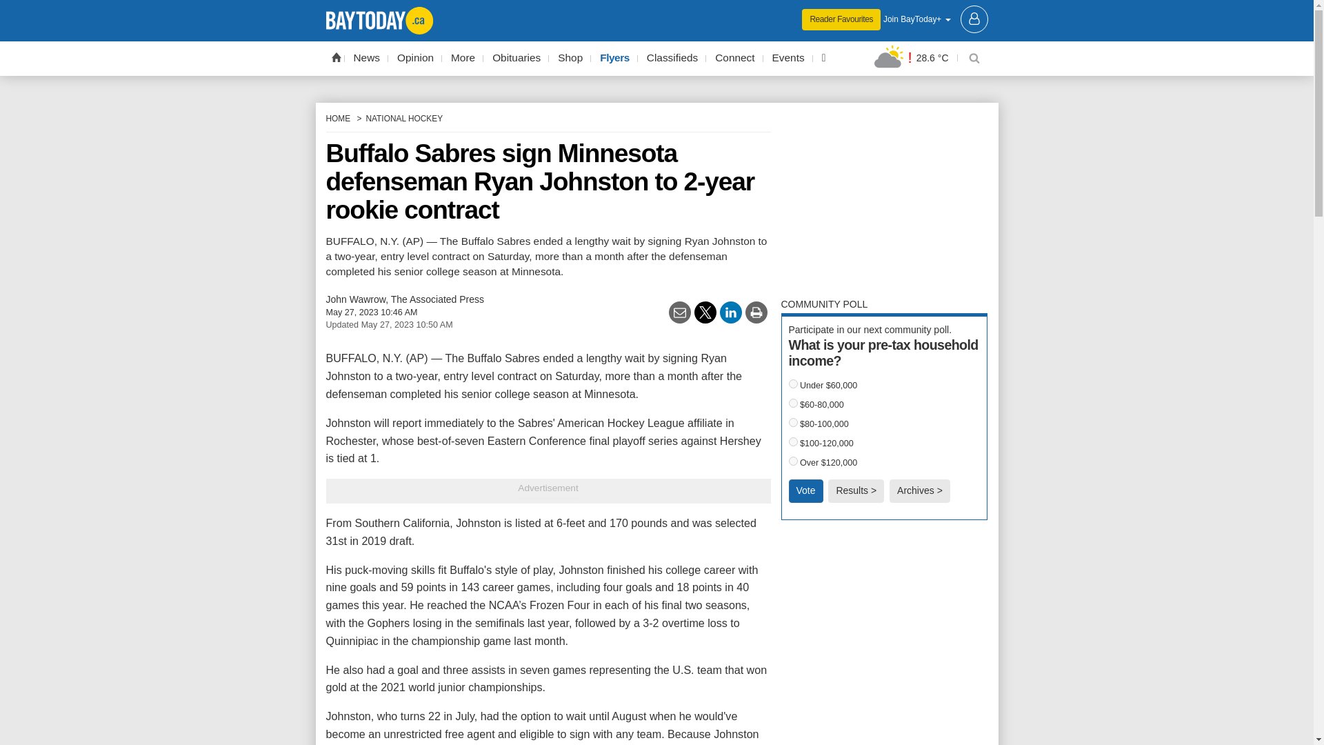  I want to click on 121933, so click(793, 422).